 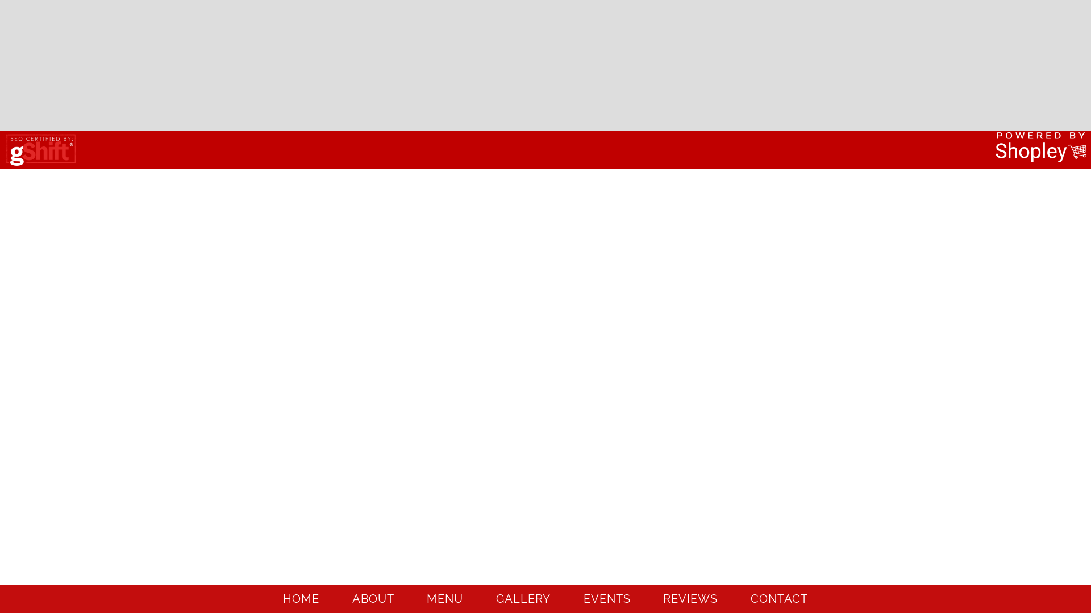 What do you see at coordinates (690, 601) in the screenshot?
I see `REVIEWS` at bounding box center [690, 601].